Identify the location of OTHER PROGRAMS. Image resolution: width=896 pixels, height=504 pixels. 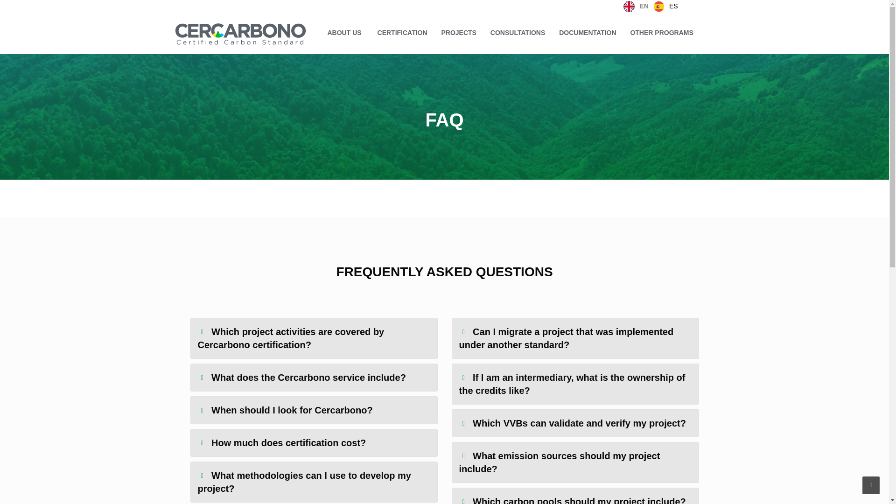
(660, 33).